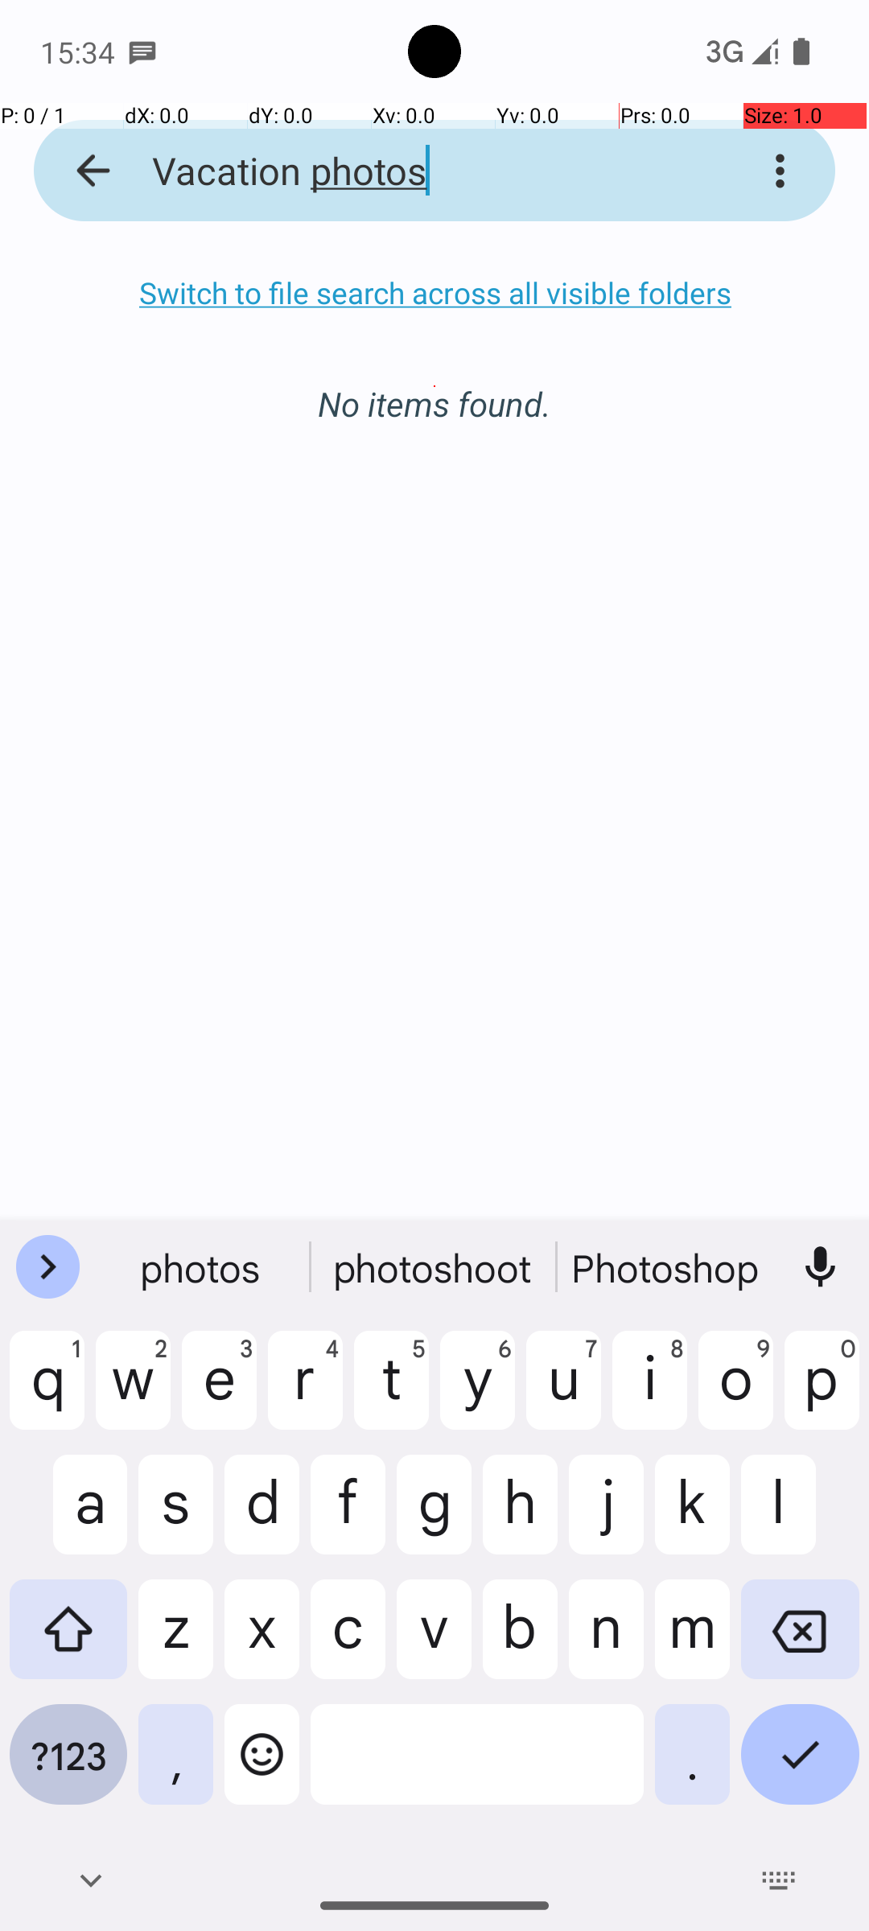 This screenshot has height=1931, width=869. What do you see at coordinates (434, 386) in the screenshot?
I see `No items found.` at bounding box center [434, 386].